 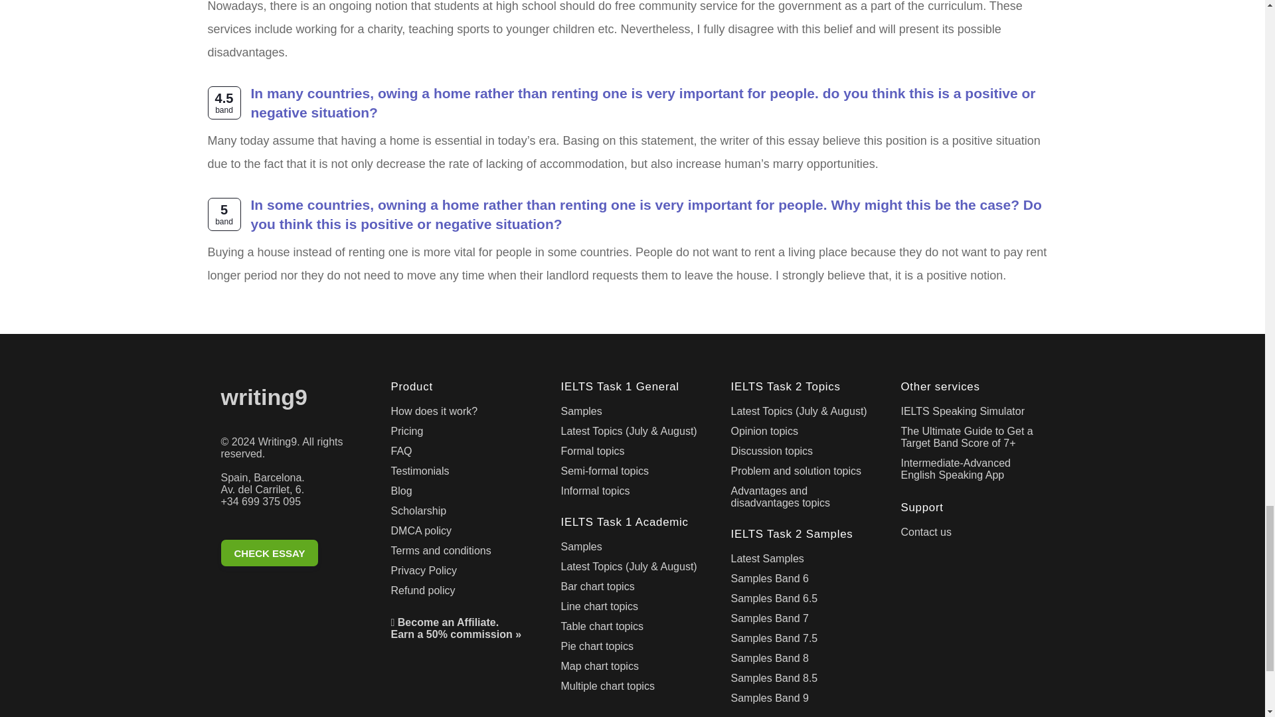 What do you see at coordinates (632, 453) in the screenshot?
I see `IELTS Task 1 General Formal topics` at bounding box center [632, 453].